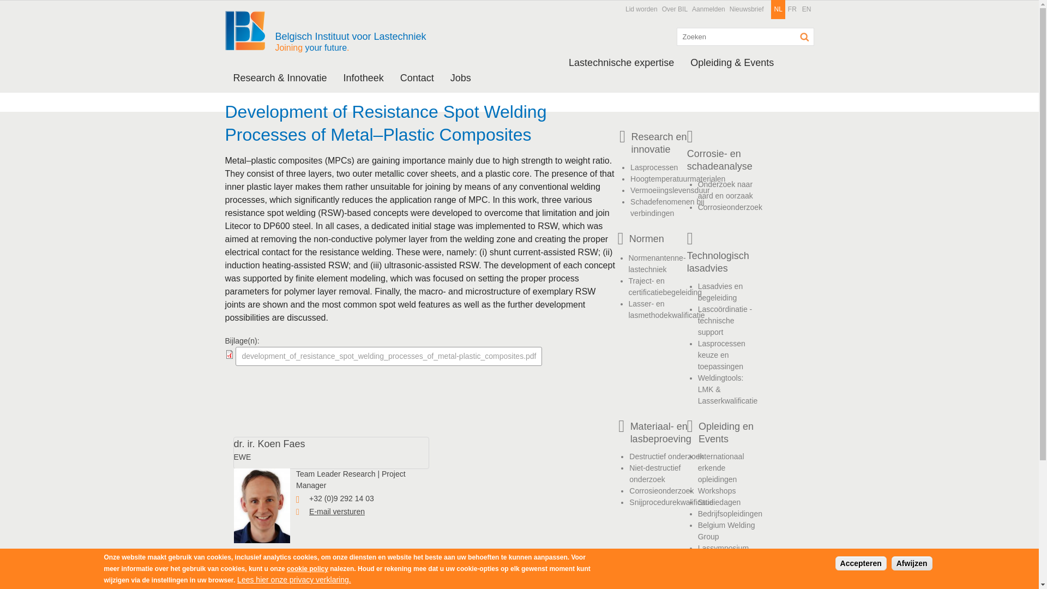 The image size is (1047, 589). I want to click on FR, so click(792, 9).